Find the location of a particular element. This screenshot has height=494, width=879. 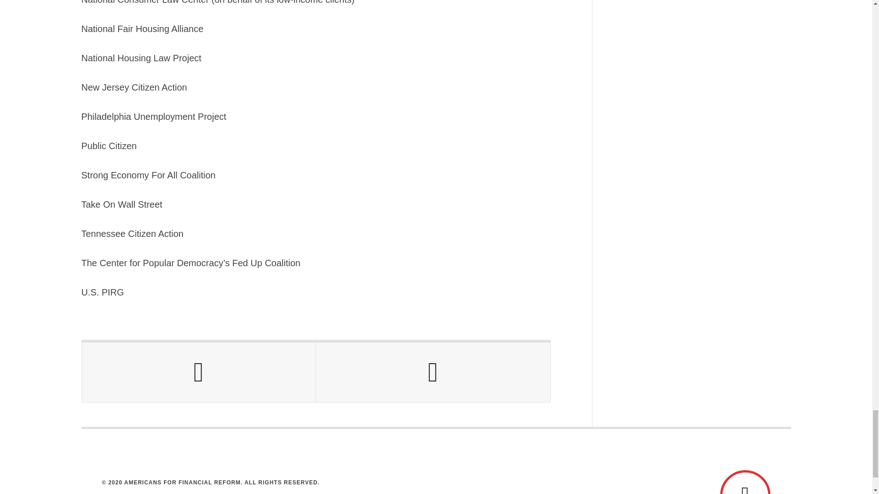

Next Post is located at coordinates (433, 372).